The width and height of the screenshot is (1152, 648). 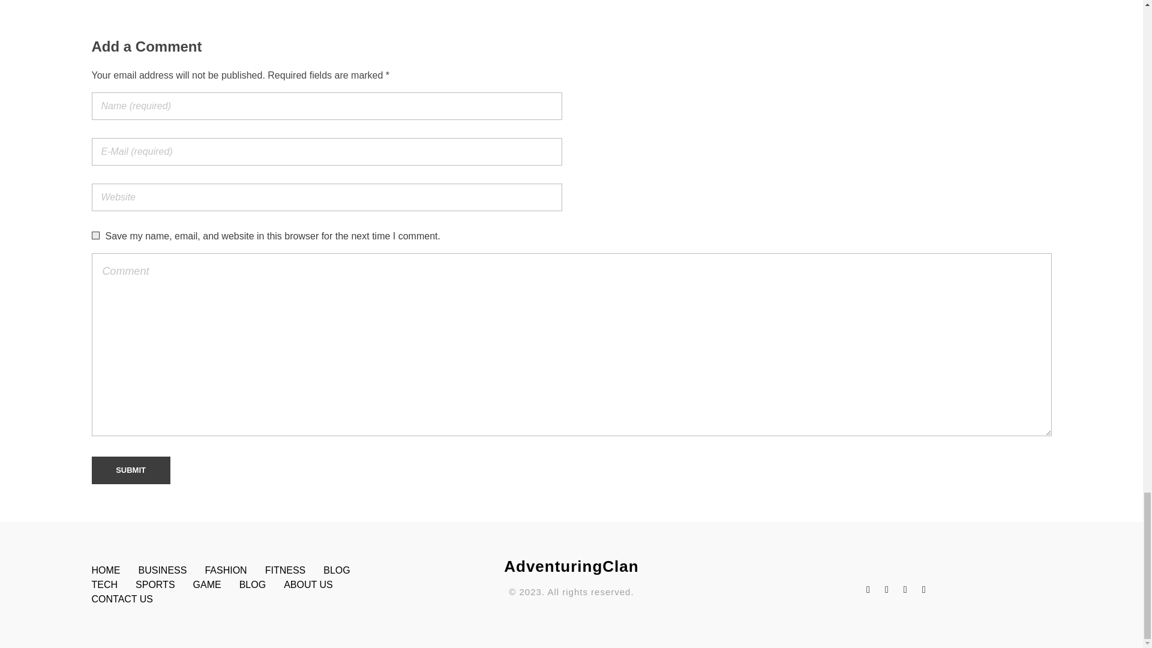 I want to click on FITNESS, so click(x=294, y=570).